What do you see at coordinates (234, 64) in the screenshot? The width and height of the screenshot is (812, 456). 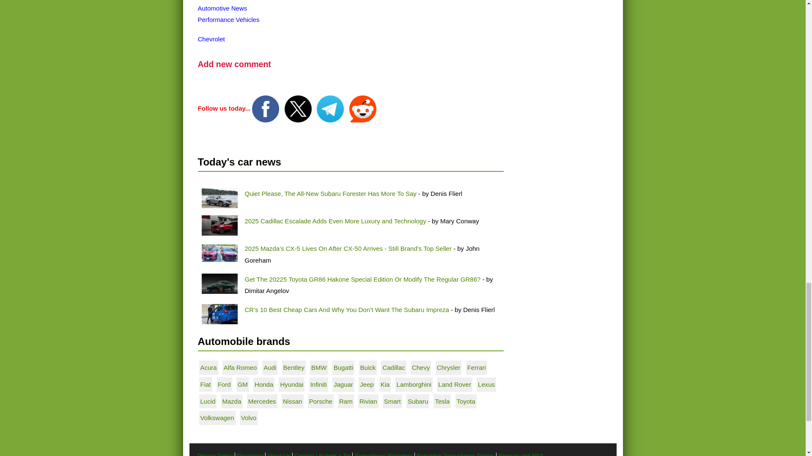 I see `Share your thoughts and opinions.` at bounding box center [234, 64].